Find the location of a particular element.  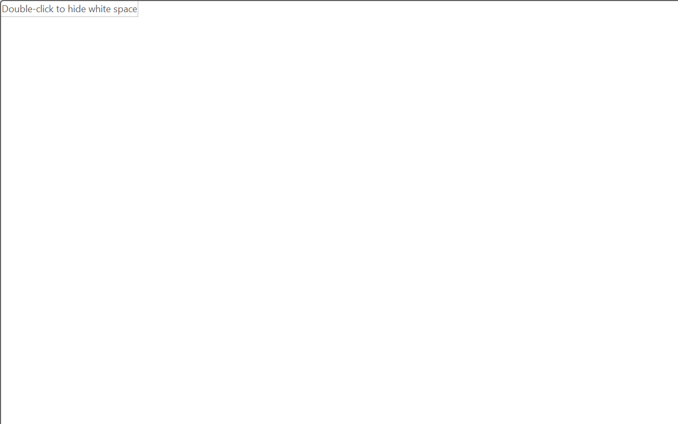

Character Shading is located at coordinates (327, 107).